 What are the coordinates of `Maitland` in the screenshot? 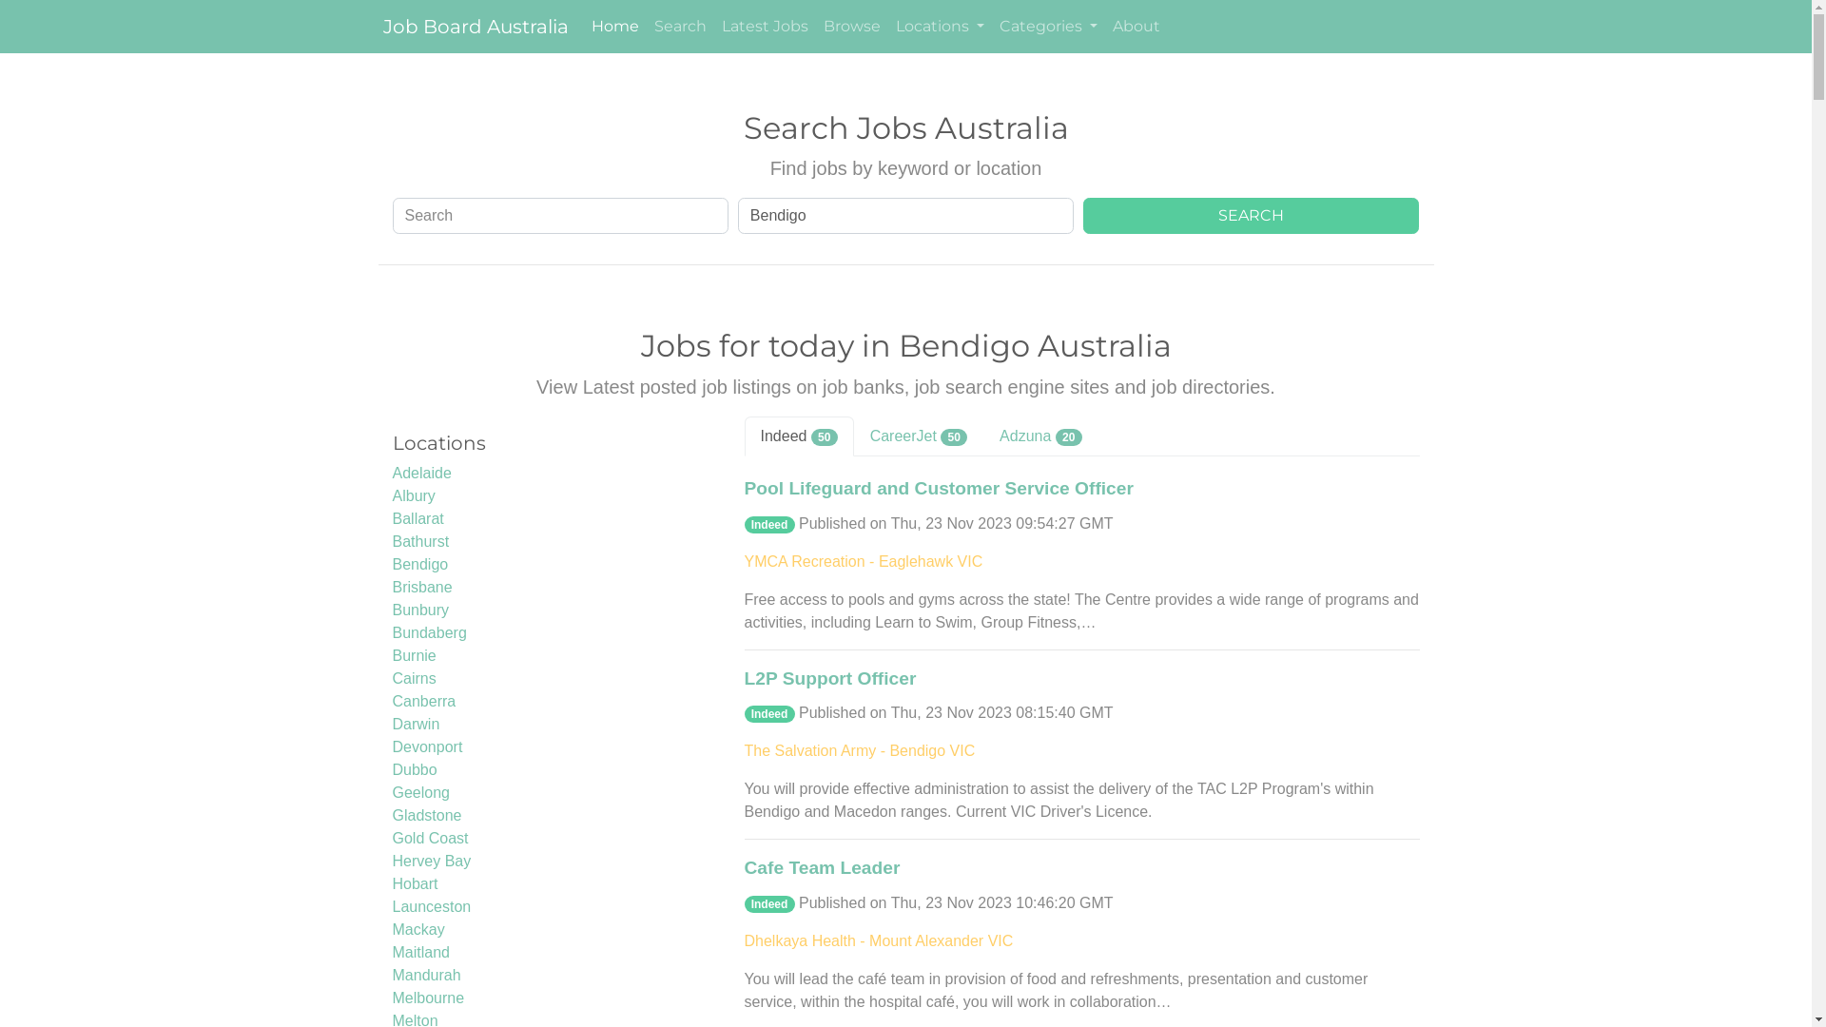 It's located at (420, 953).